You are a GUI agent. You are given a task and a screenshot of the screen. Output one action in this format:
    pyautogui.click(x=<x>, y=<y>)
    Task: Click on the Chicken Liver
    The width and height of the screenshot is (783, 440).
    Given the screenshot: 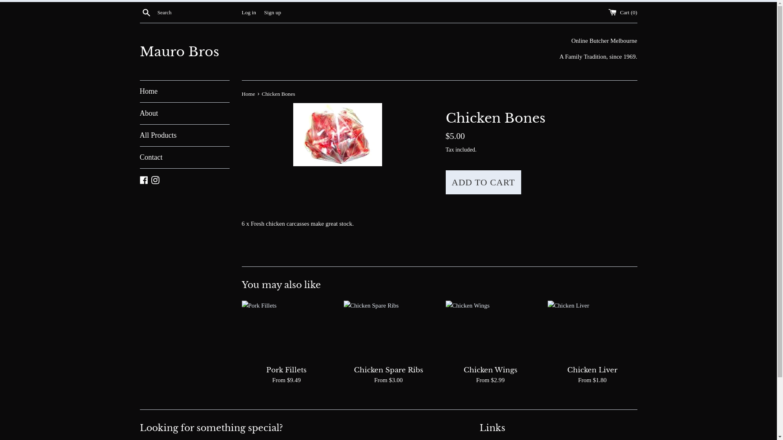 What is the action you would take?
    pyautogui.click(x=592, y=370)
    